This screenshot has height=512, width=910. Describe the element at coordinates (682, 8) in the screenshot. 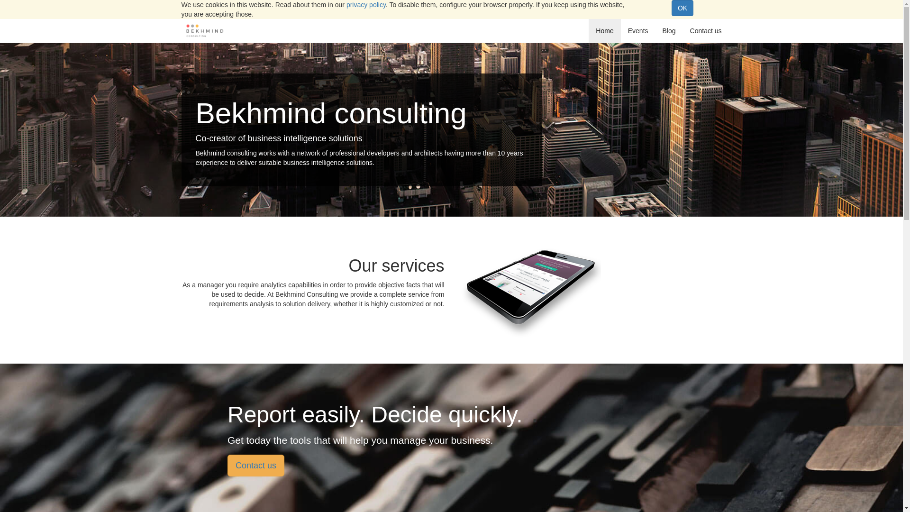

I see `OK` at that location.